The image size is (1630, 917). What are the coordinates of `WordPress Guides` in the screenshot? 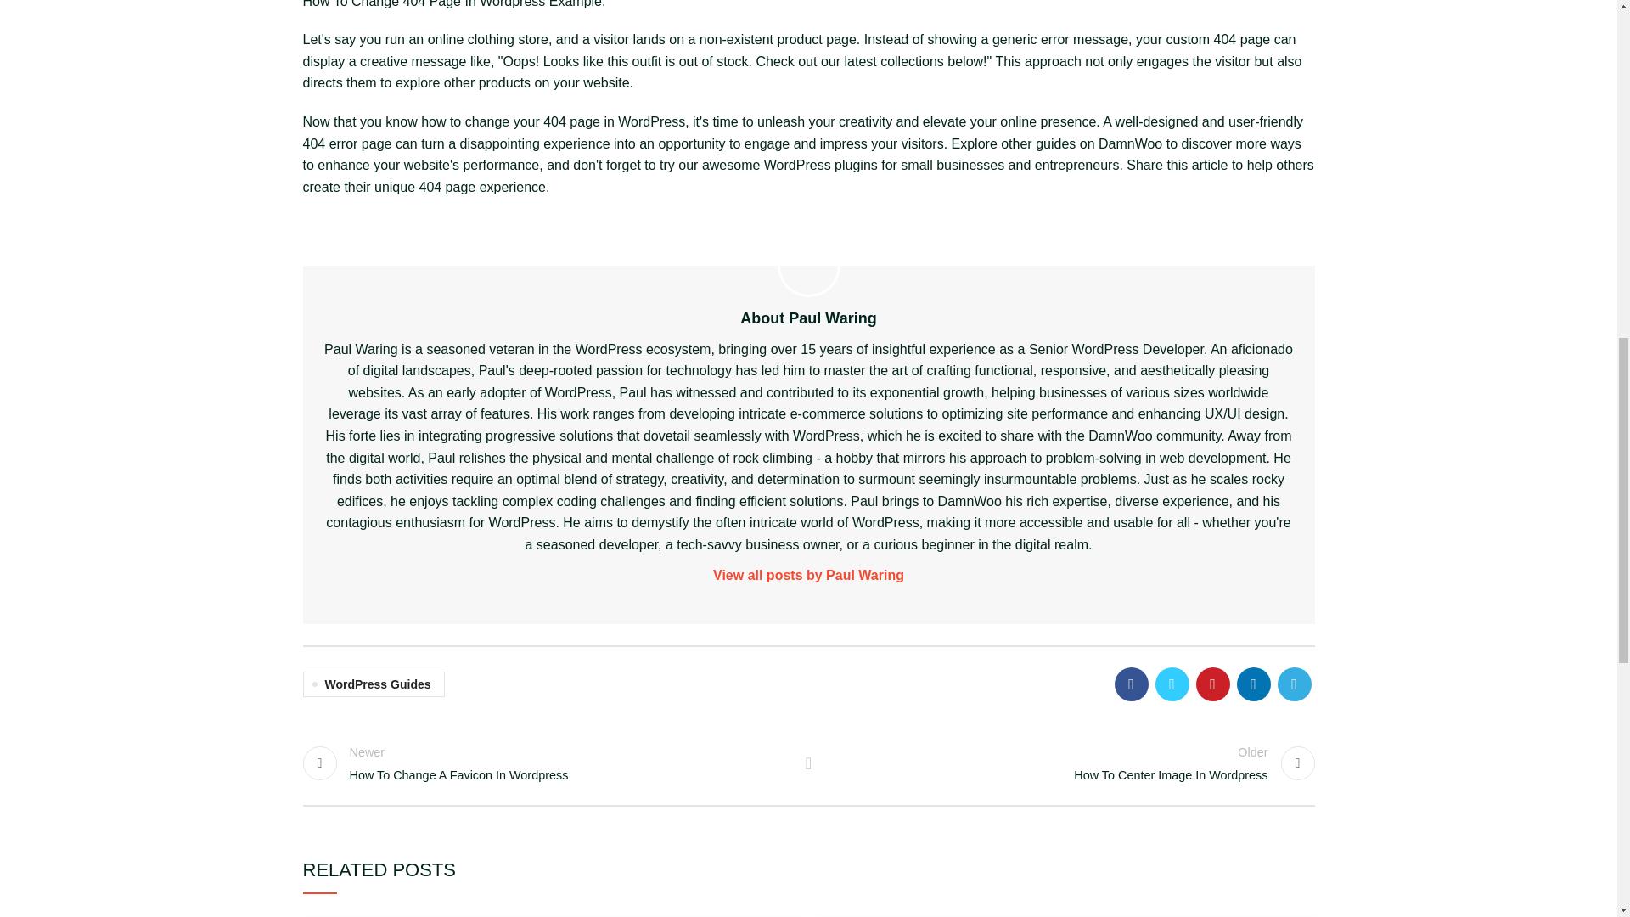 It's located at (547, 762).